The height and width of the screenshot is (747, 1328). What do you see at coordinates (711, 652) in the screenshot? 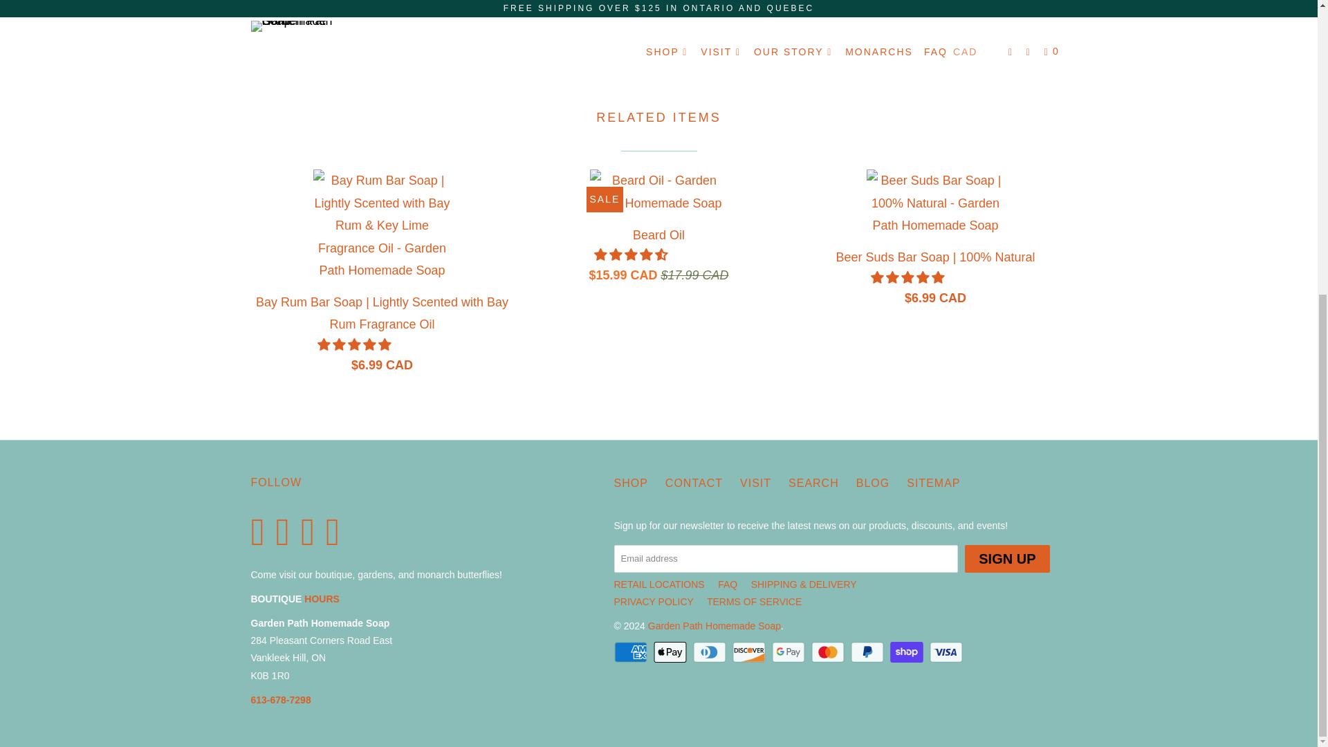
I see `Diners Club` at bounding box center [711, 652].